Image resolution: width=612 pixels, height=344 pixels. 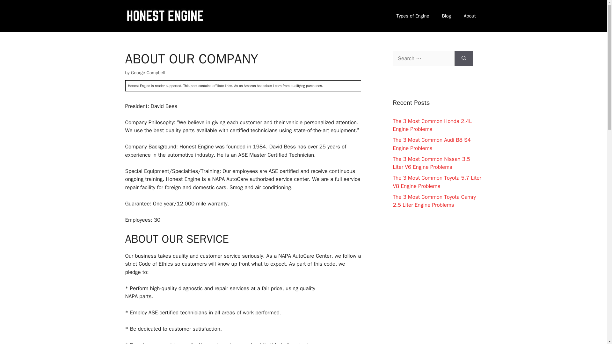 I want to click on Blog, so click(x=446, y=16).